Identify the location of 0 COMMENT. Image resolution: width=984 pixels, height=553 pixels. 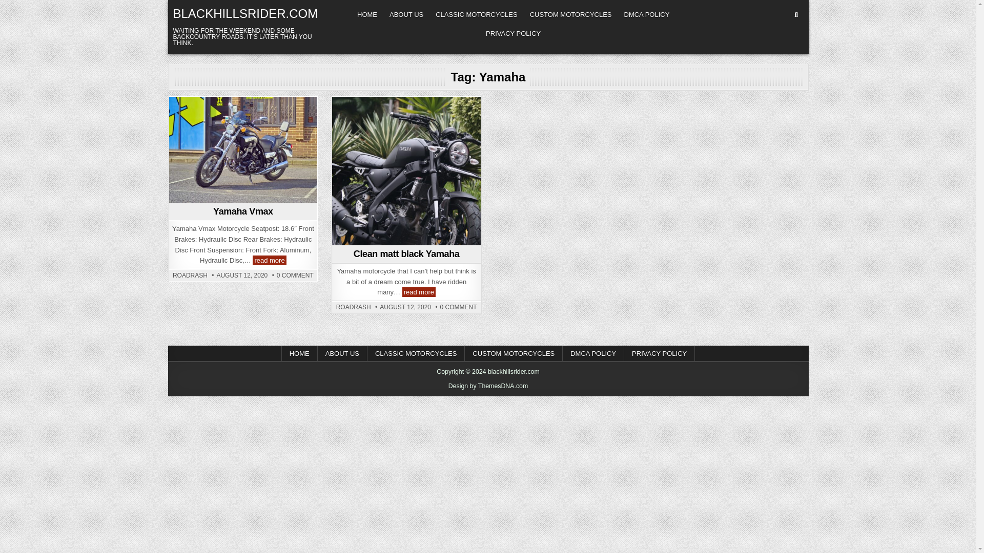
(295, 275).